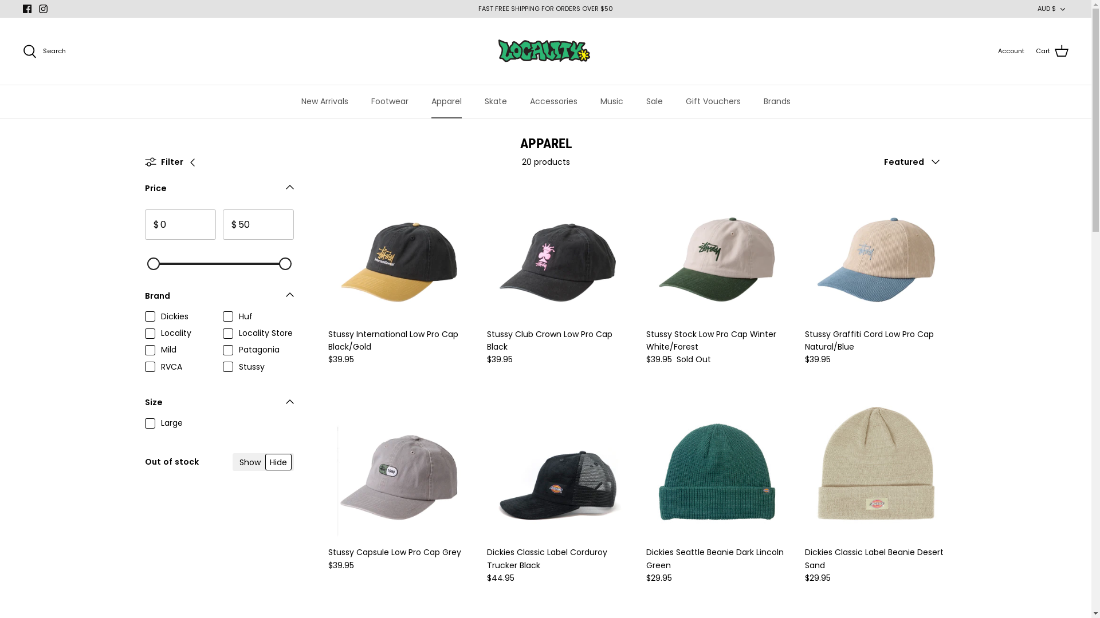  What do you see at coordinates (27, 9) in the screenshot?
I see `Facebook` at bounding box center [27, 9].